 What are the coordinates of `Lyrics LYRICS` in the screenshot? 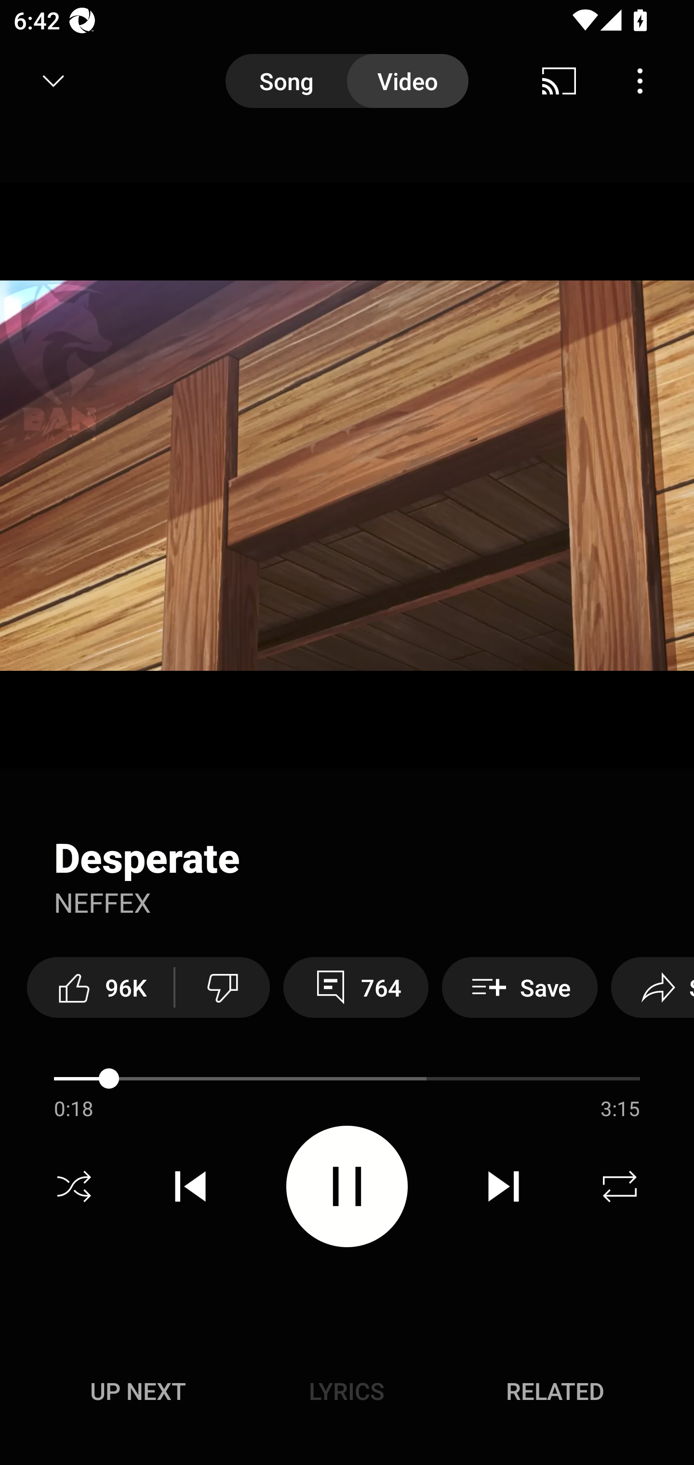 It's located at (347, 1391).